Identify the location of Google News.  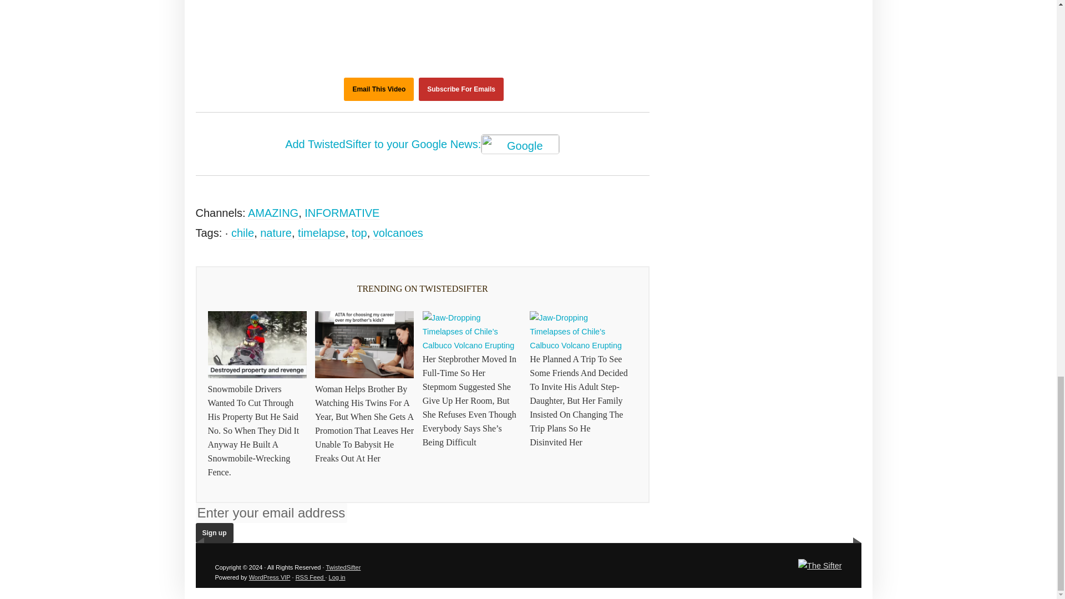
(520, 144).